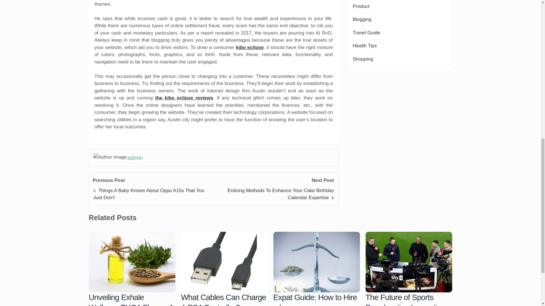  I want to click on Author Image, so click(110, 157).